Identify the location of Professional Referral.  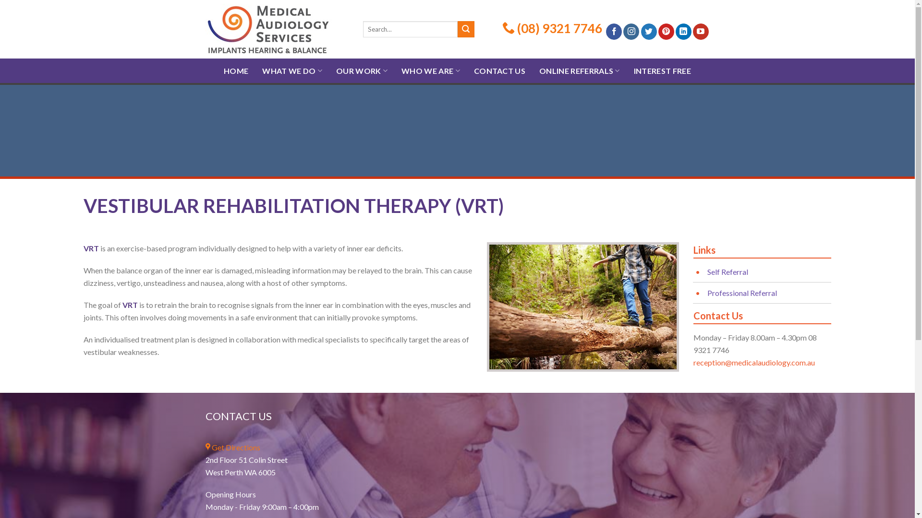
(742, 293).